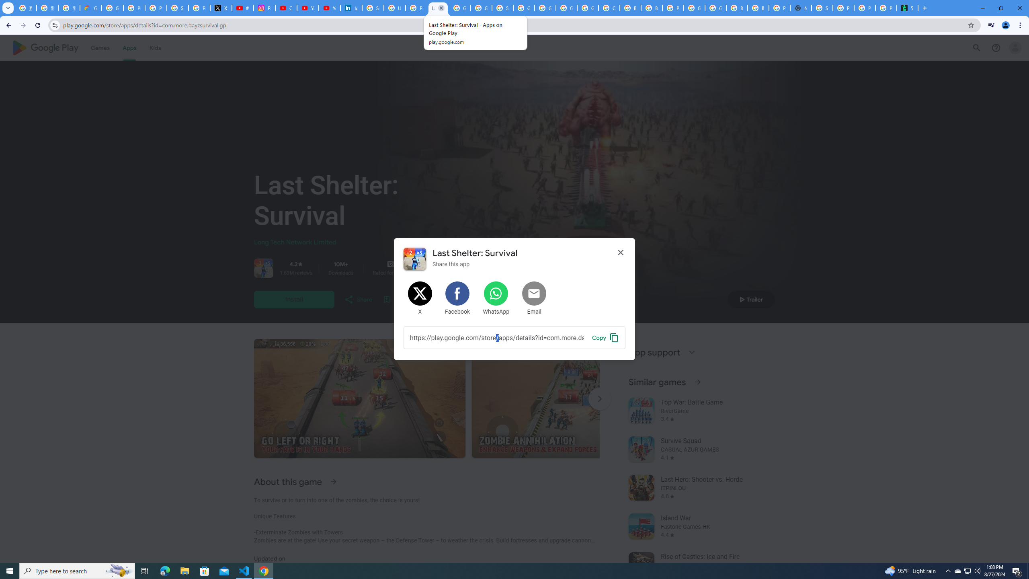 Image resolution: width=1029 pixels, height=579 pixels. I want to click on Share by Email, so click(535, 298).